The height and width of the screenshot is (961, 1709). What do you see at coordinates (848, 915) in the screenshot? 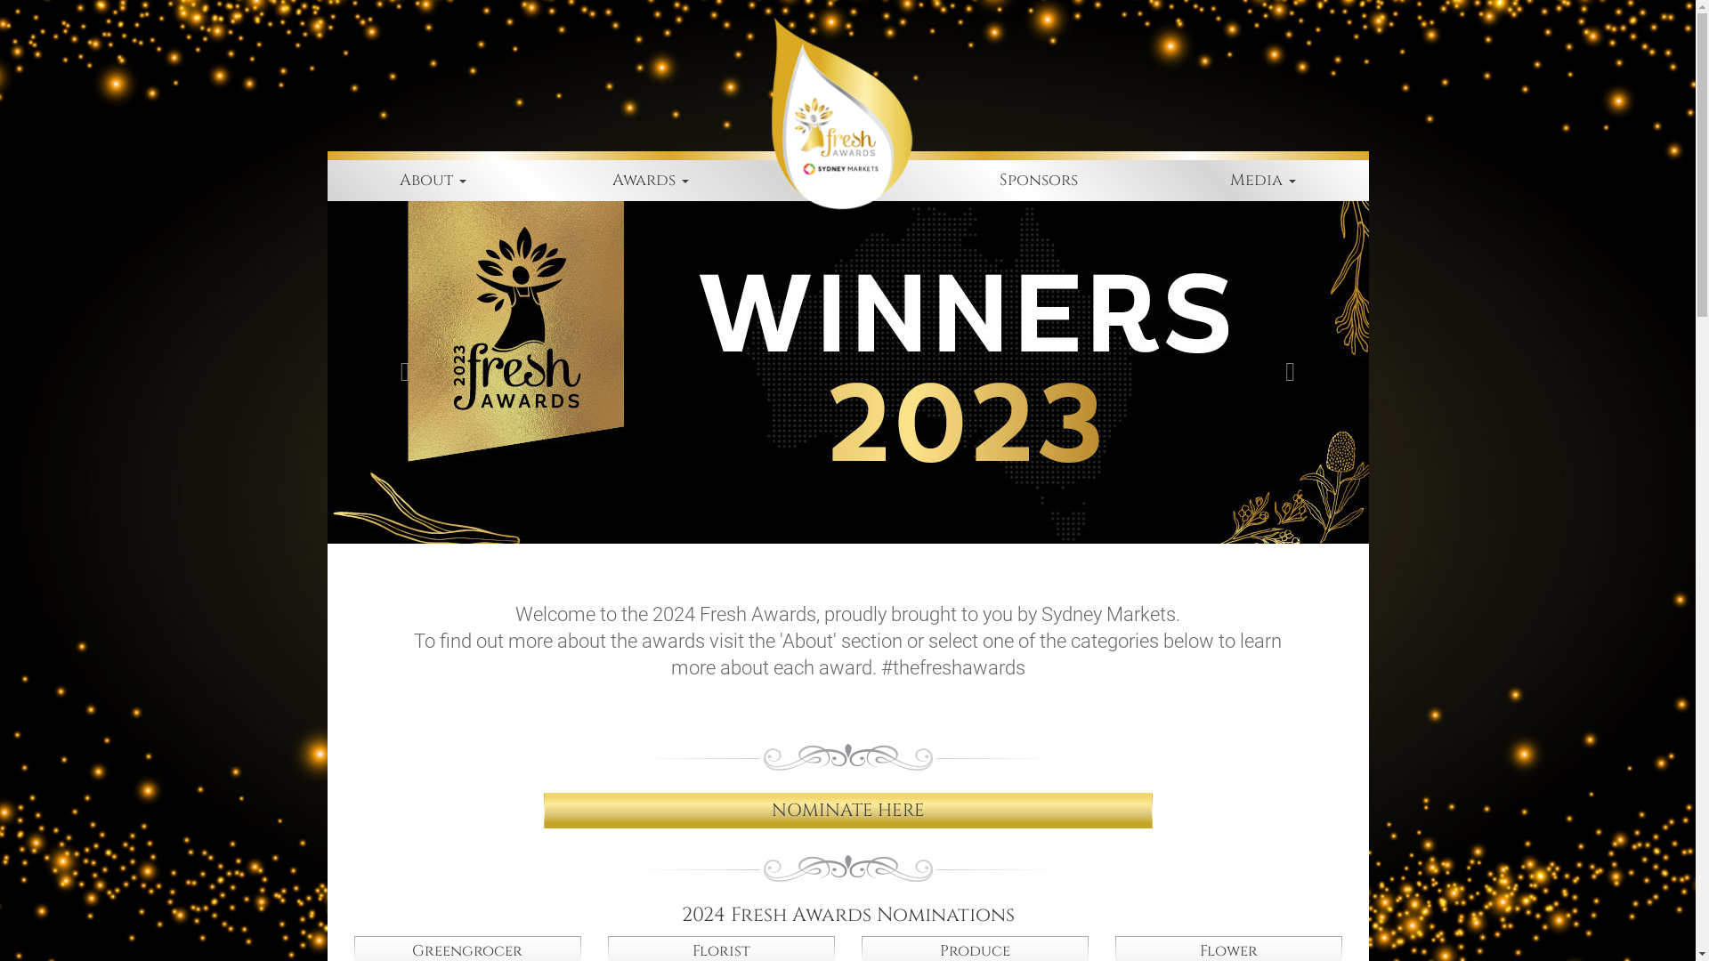
I see `2024 Fresh Awards Nominations` at bounding box center [848, 915].